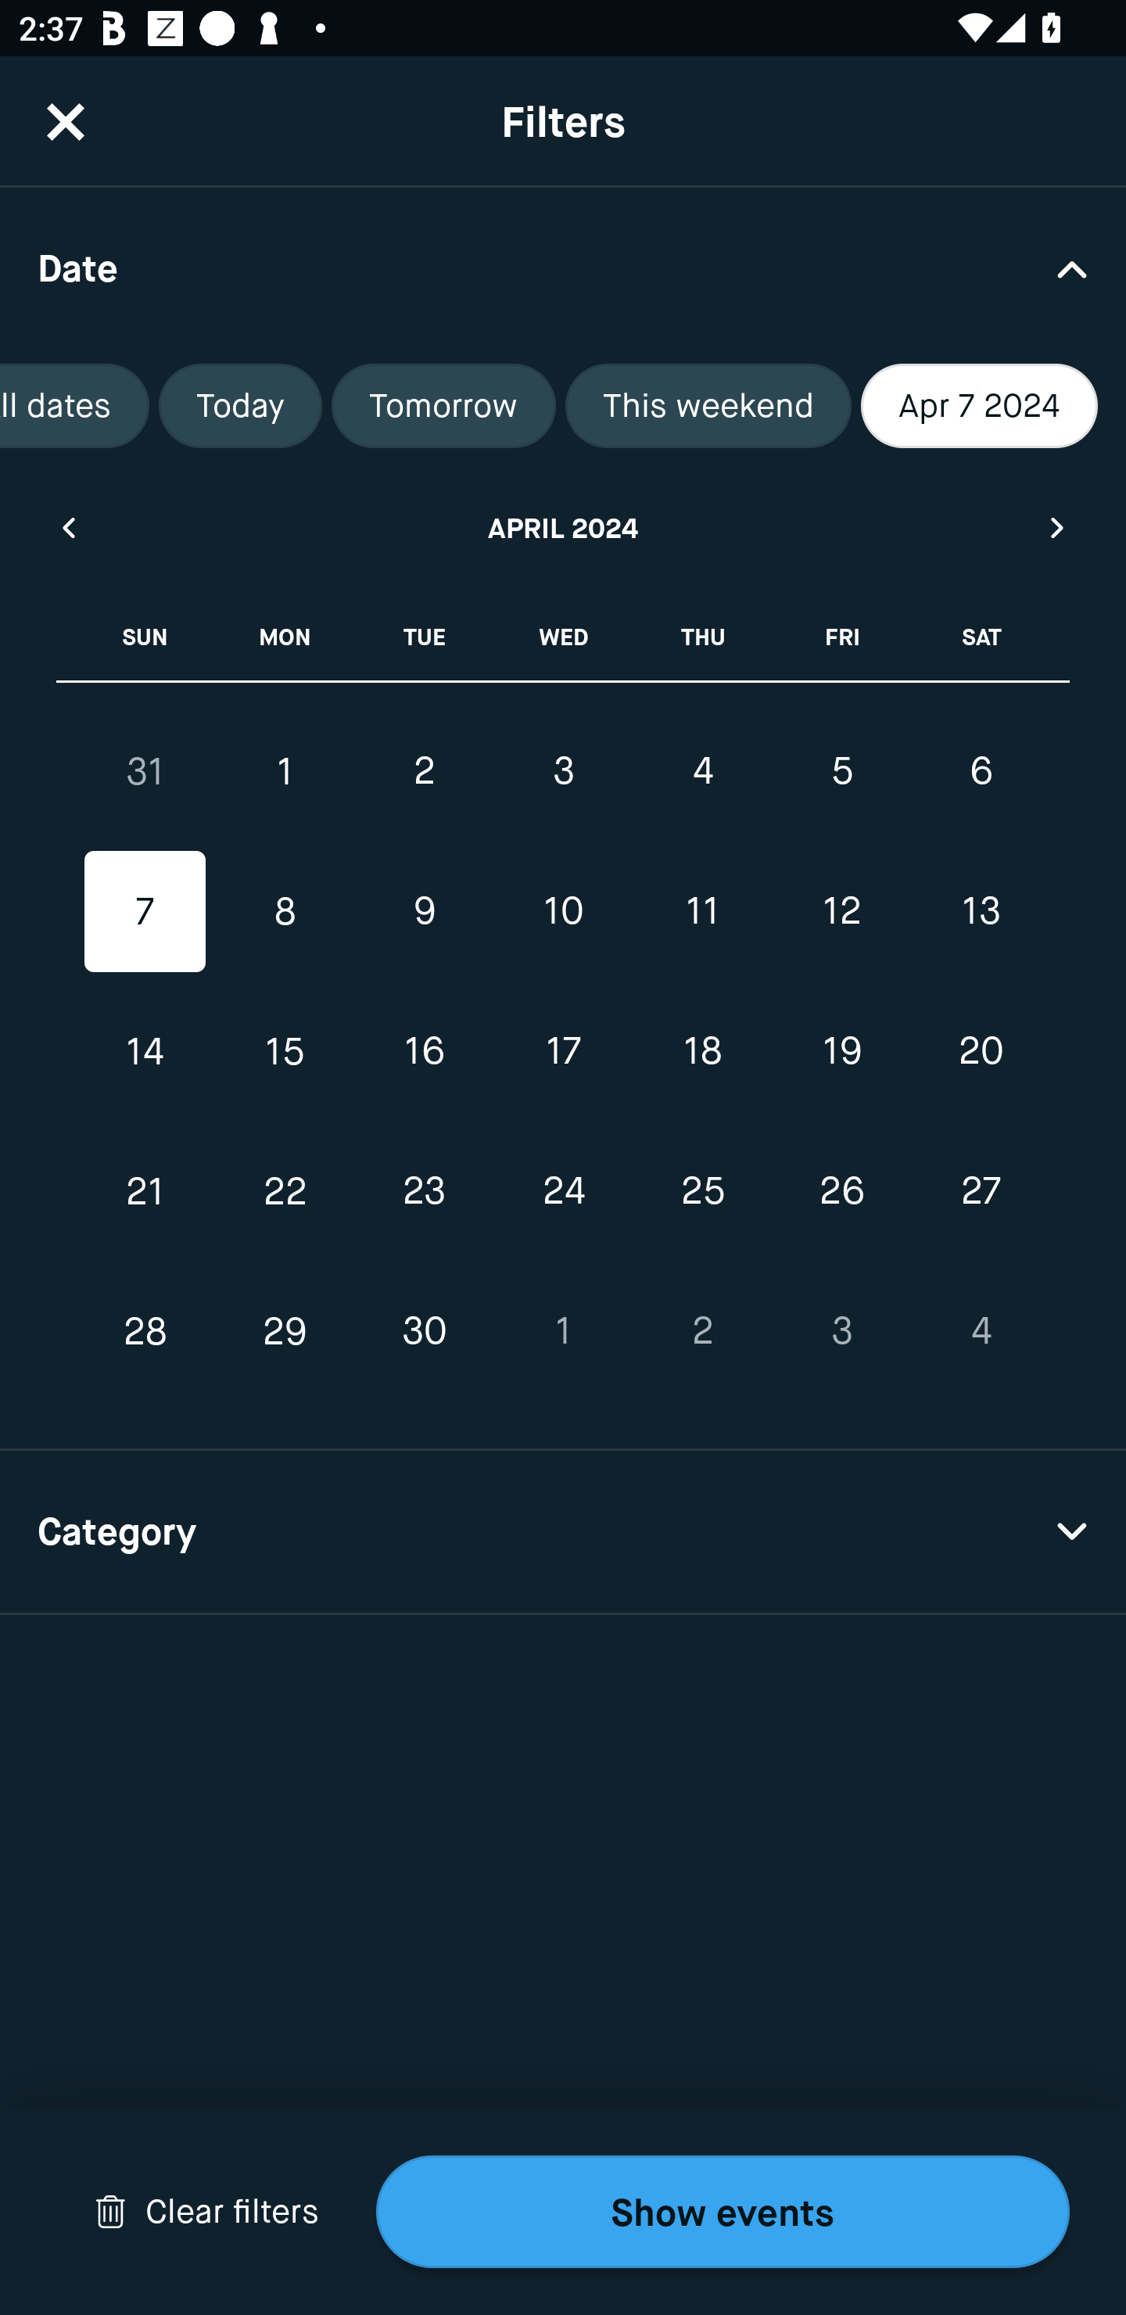 Image resolution: width=1126 pixels, height=2315 pixels. What do you see at coordinates (145, 1190) in the screenshot?
I see `21` at bounding box center [145, 1190].